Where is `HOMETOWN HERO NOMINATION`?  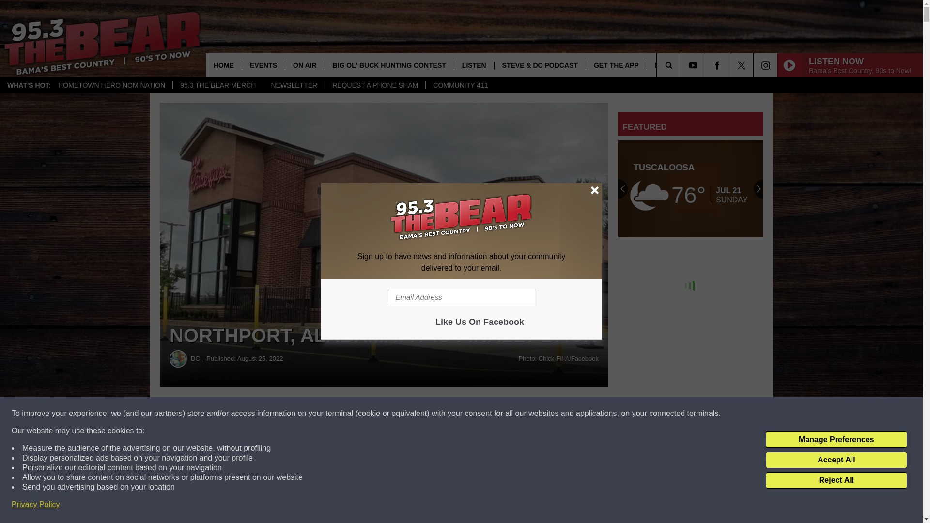 HOMETOWN HERO NOMINATION is located at coordinates (111, 85).